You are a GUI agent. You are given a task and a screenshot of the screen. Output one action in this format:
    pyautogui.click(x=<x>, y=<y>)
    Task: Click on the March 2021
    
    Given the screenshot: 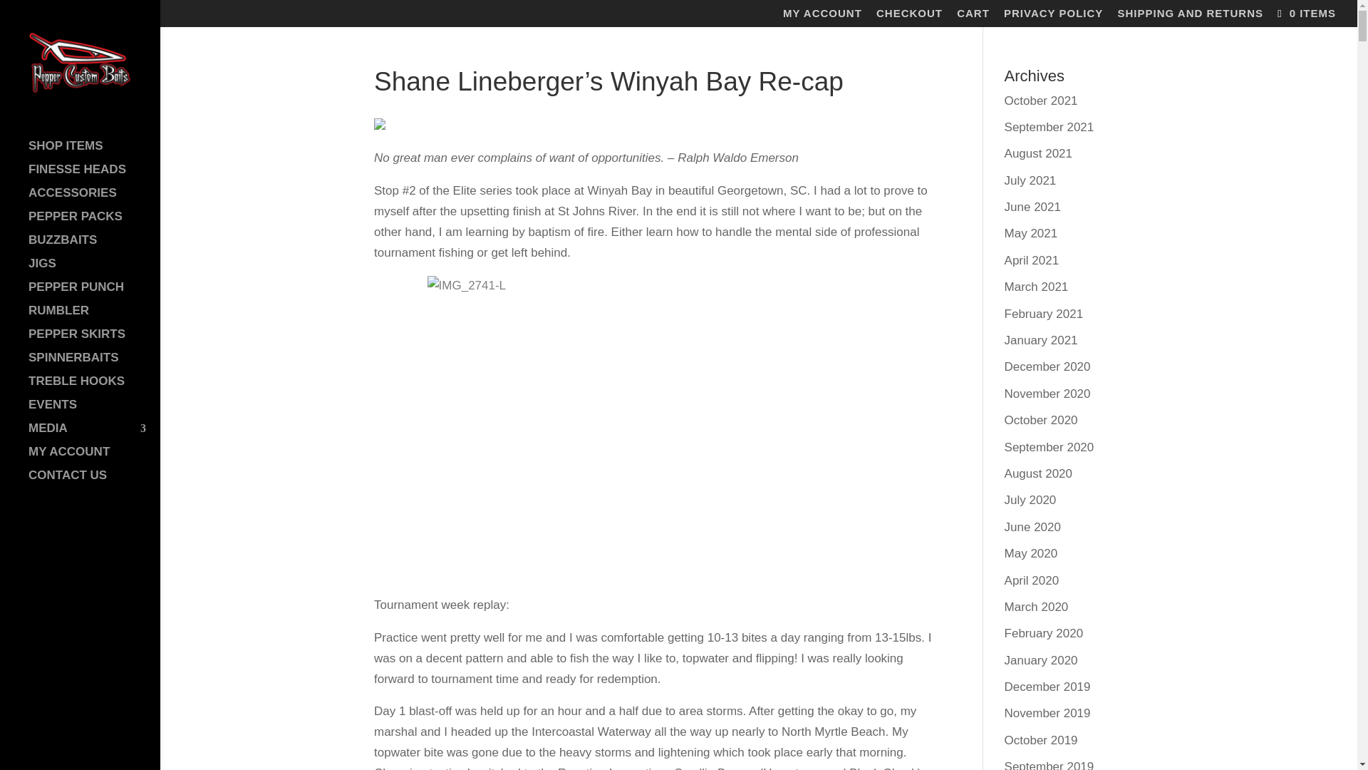 What is the action you would take?
    pyautogui.click(x=1036, y=287)
    